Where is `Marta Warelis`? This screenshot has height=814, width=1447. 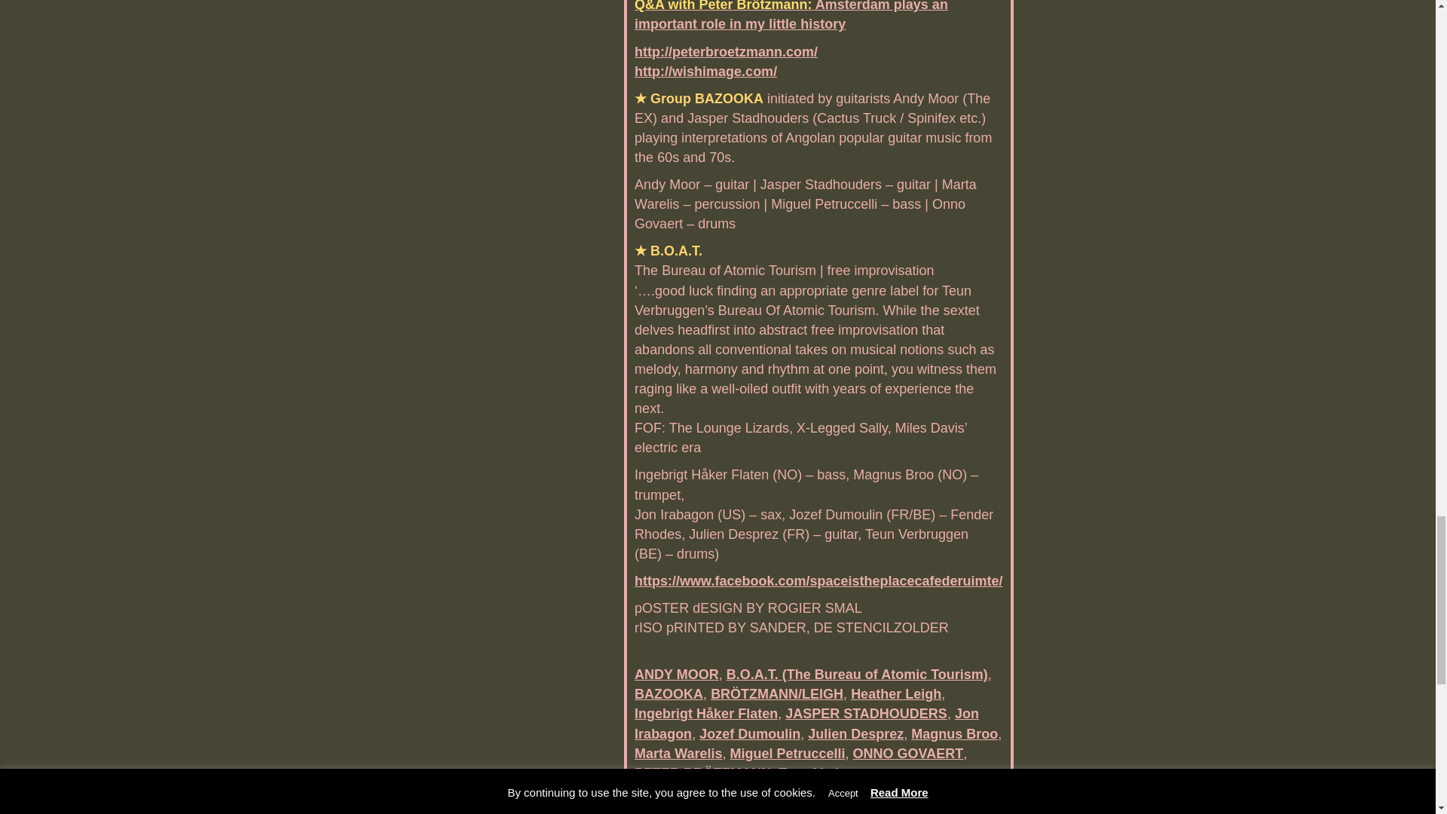 Marta Warelis is located at coordinates (678, 754).